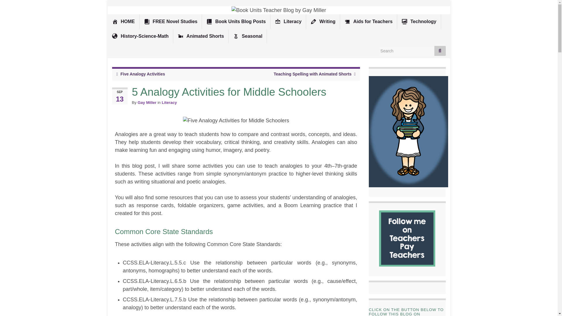 The width and height of the screenshot is (562, 316). I want to click on FREE Novel Studies, so click(170, 22).